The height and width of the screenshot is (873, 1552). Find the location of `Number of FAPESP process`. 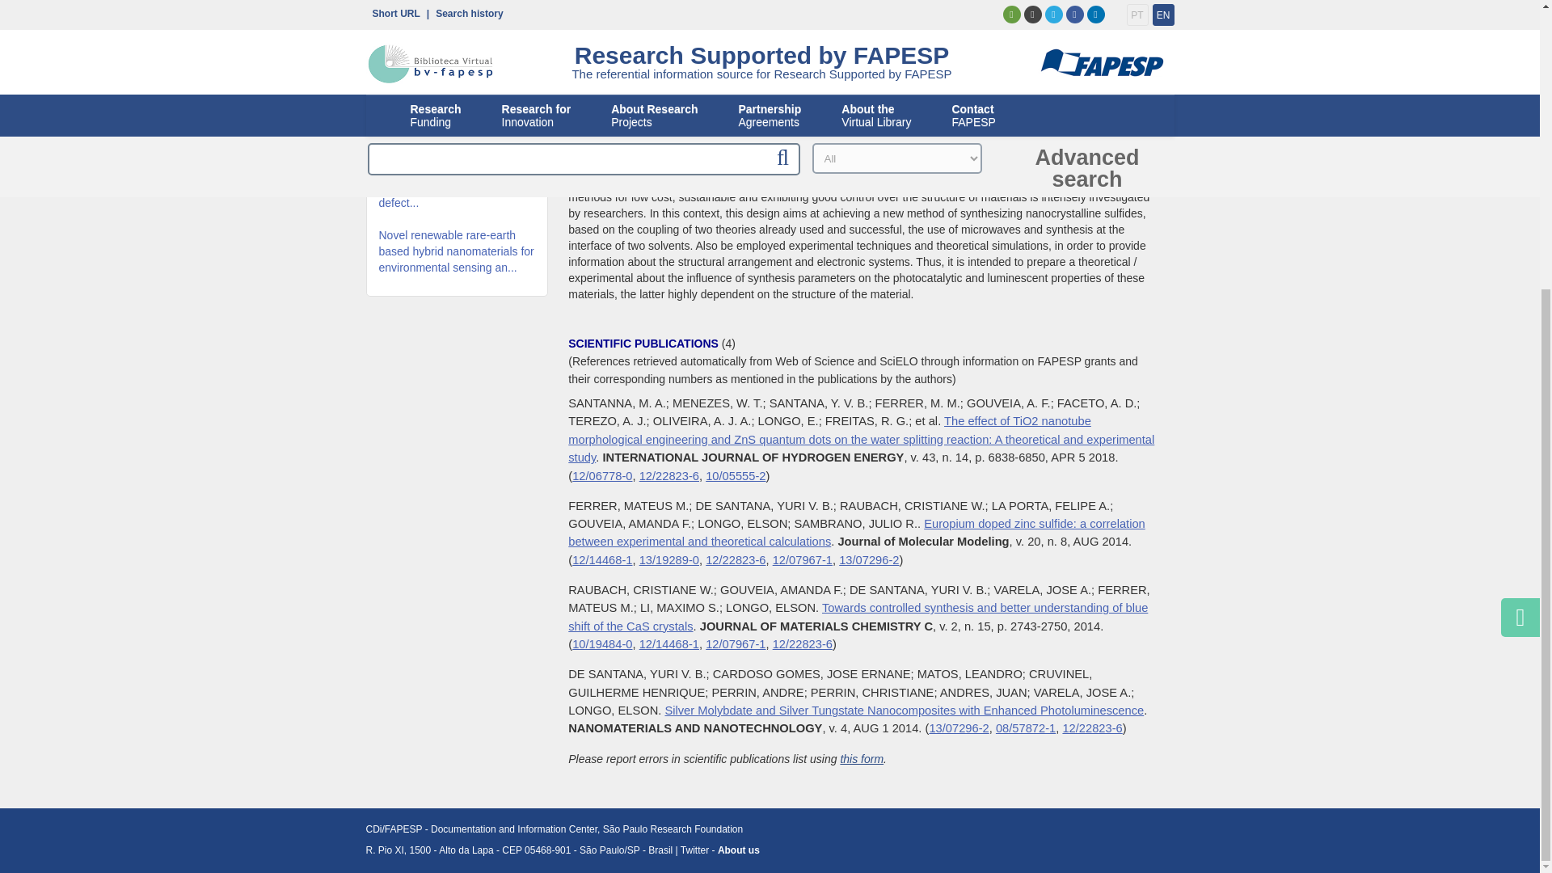

Number of FAPESP process is located at coordinates (601, 476).